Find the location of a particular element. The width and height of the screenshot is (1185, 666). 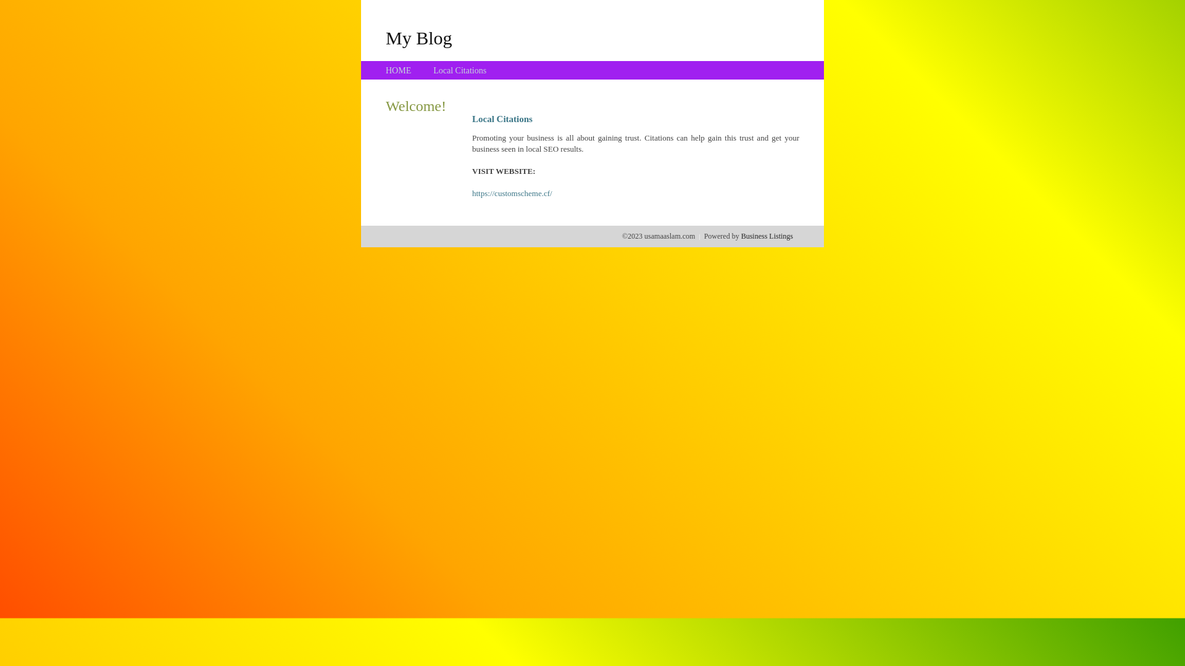

Business Listings is located at coordinates (767, 236).